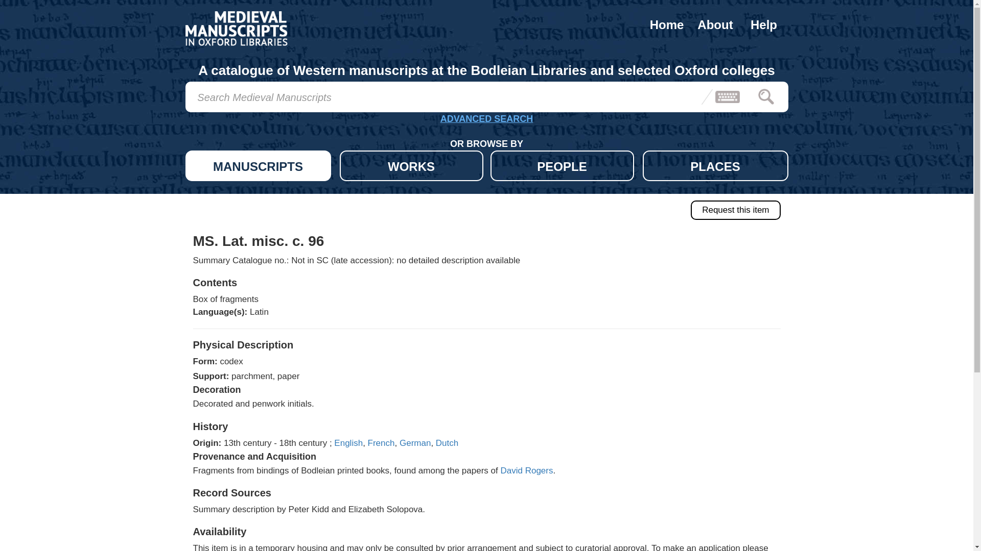 The width and height of the screenshot is (981, 551). What do you see at coordinates (667, 24) in the screenshot?
I see `Home` at bounding box center [667, 24].